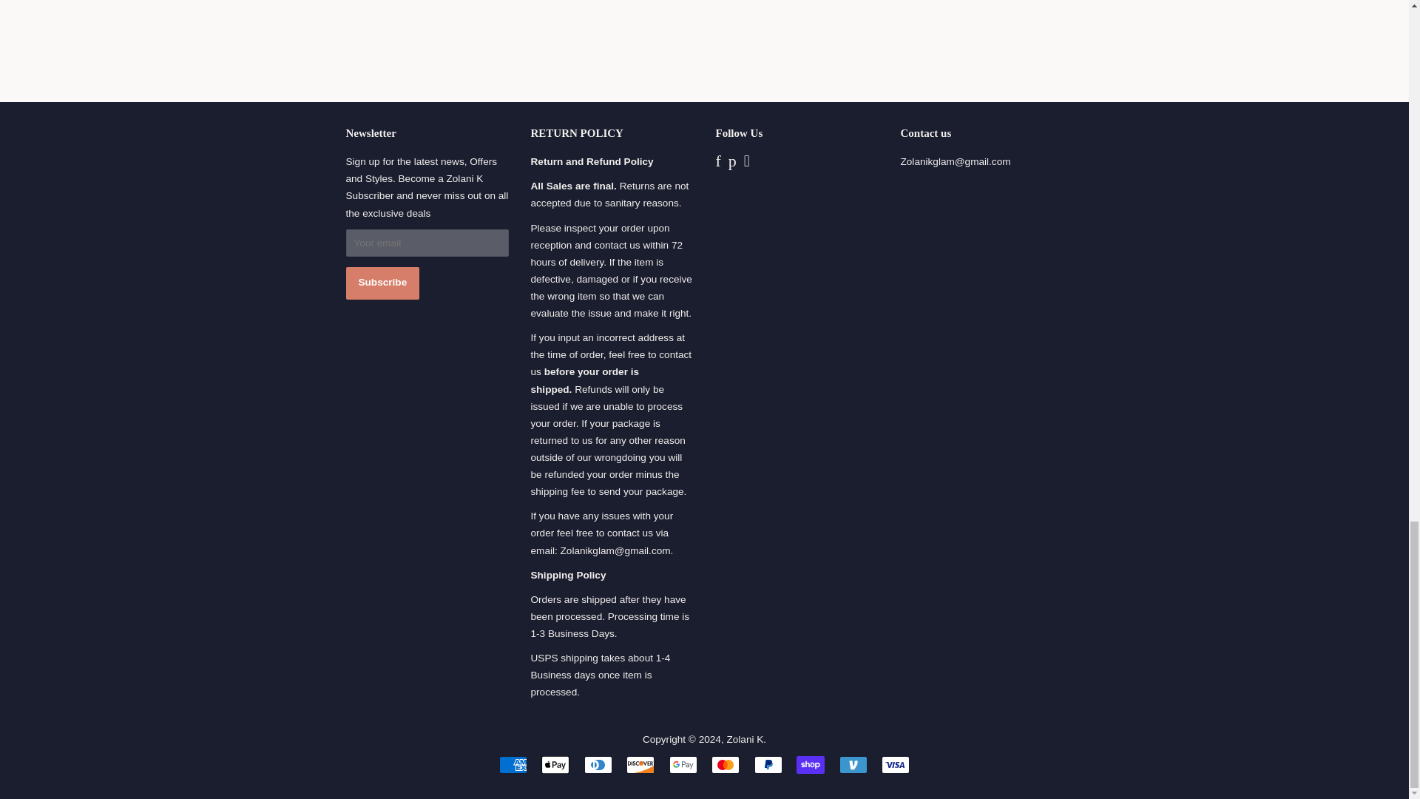  Describe the element at coordinates (811, 765) in the screenshot. I see `Shop Pay` at that location.